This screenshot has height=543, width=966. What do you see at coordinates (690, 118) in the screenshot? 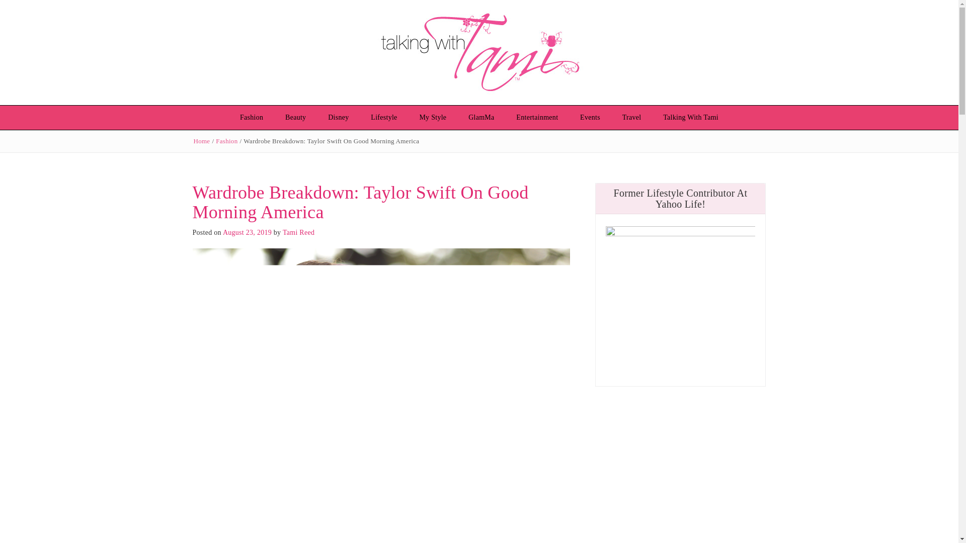
I see `Talking With Tami` at bounding box center [690, 118].